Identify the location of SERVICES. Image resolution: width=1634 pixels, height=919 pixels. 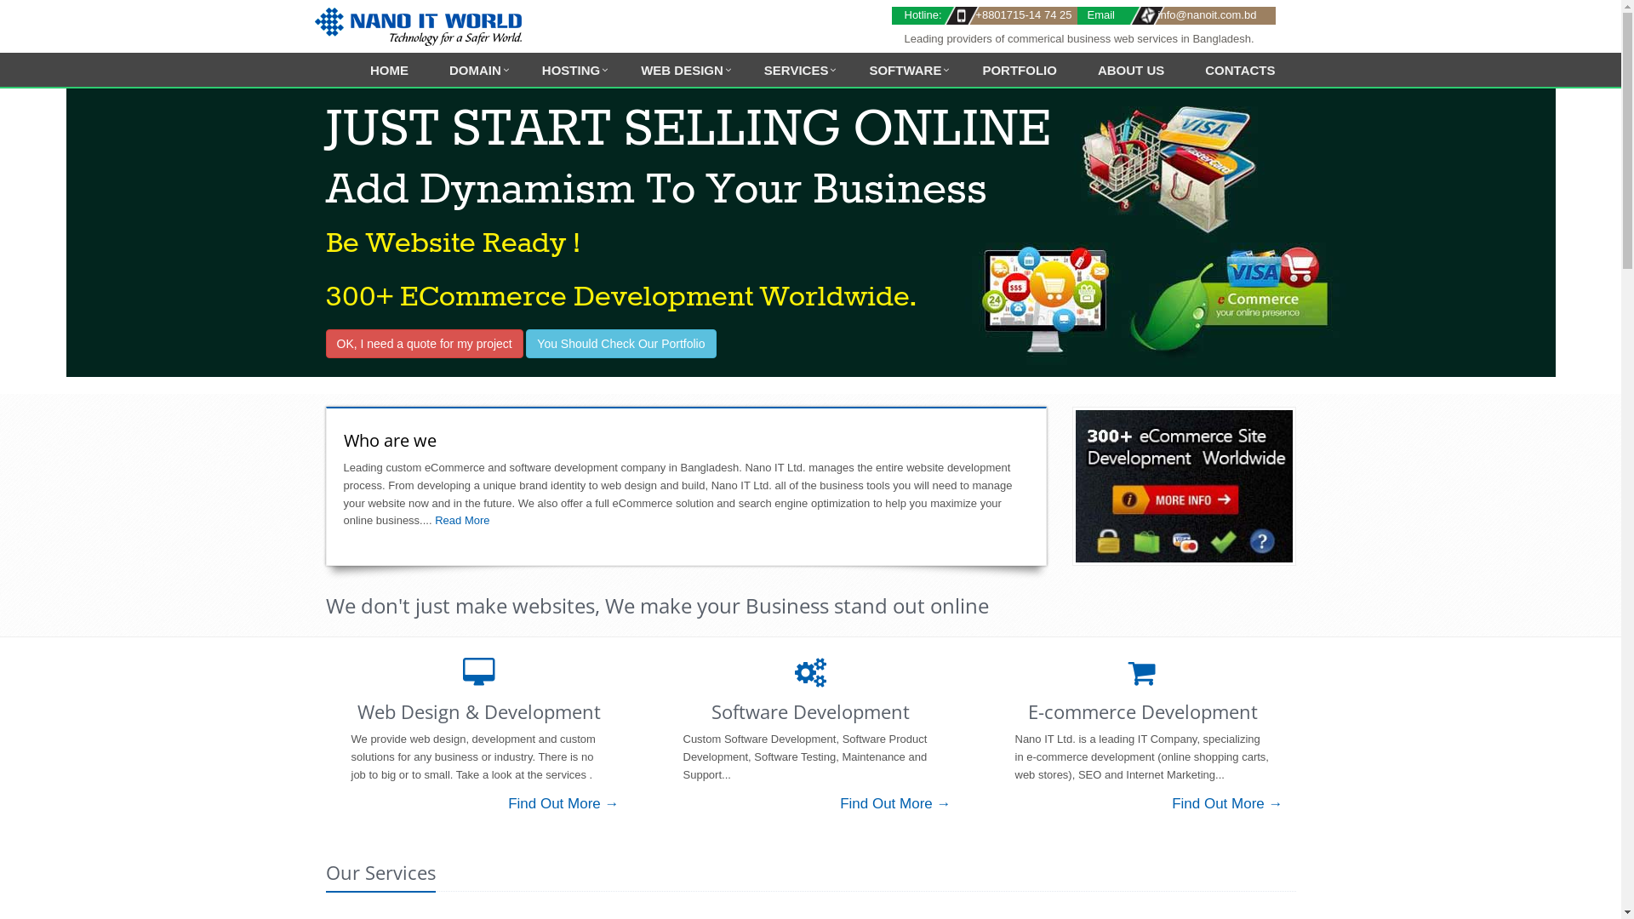
(797, 71).